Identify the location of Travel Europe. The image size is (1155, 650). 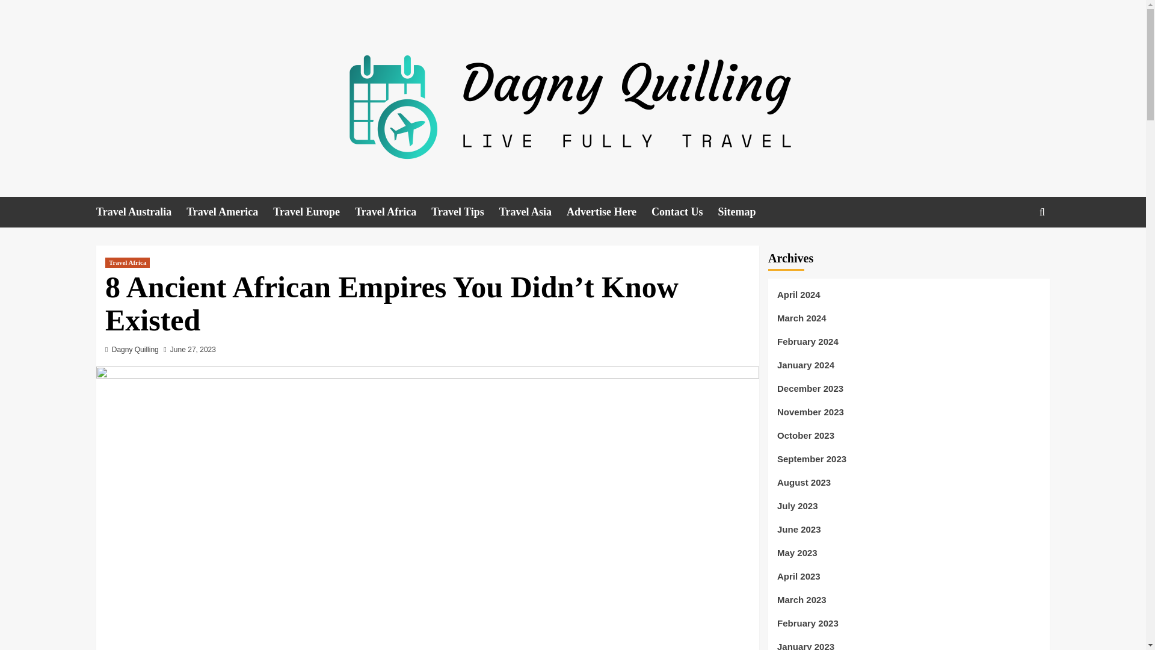
(313, 212).